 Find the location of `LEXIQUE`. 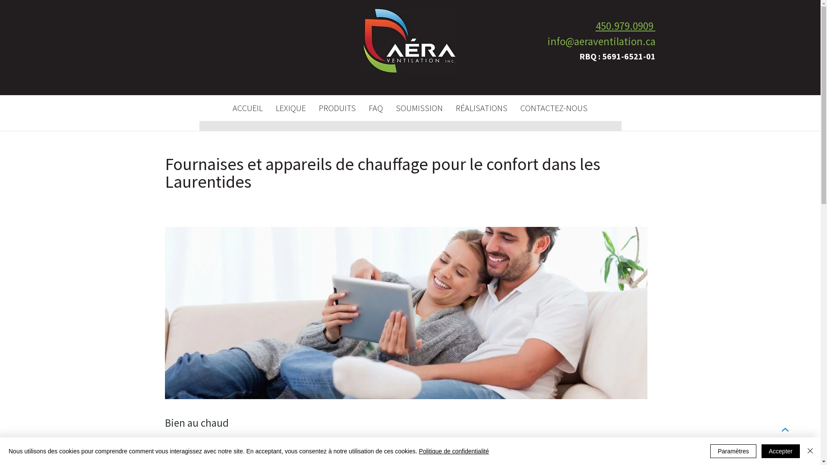

LEXIQUE is located at coordinates (290, 108).